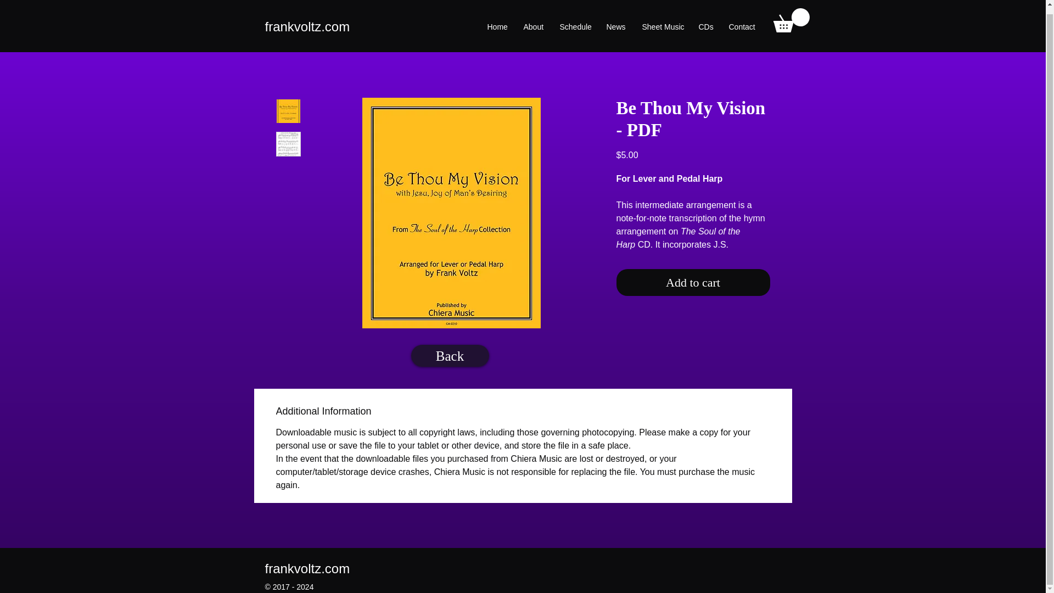  I want to click on Contact, so click(741, 20).